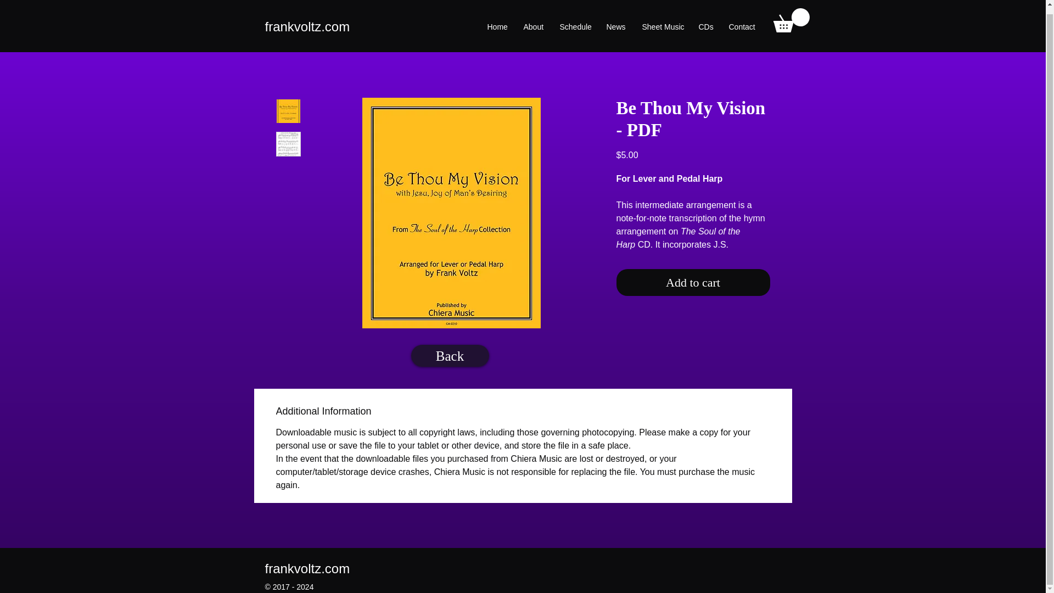  I want to click on Contact, so click(741, 20).